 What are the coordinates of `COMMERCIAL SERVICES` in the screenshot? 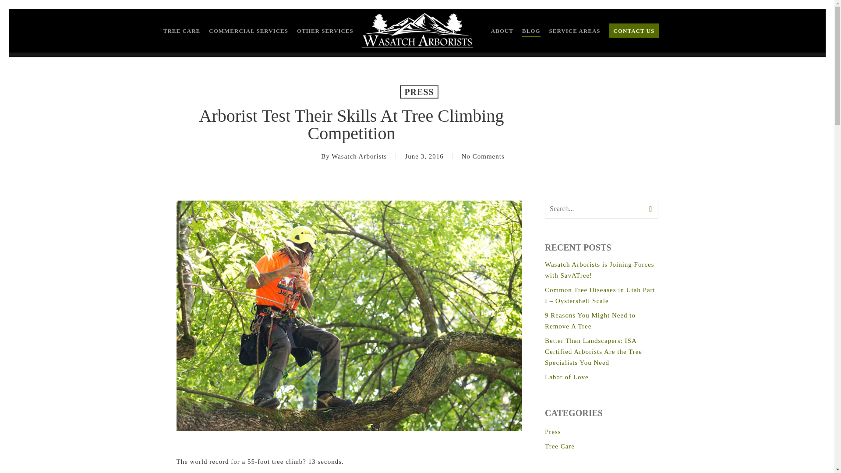 It's located at (248, 31).